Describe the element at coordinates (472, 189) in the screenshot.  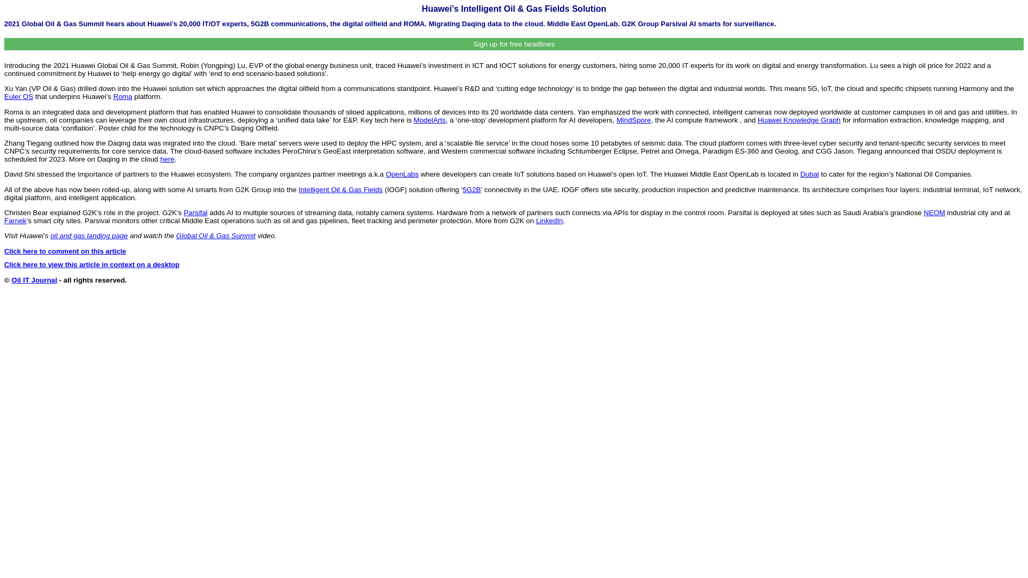
I see `5G2B` at that location.